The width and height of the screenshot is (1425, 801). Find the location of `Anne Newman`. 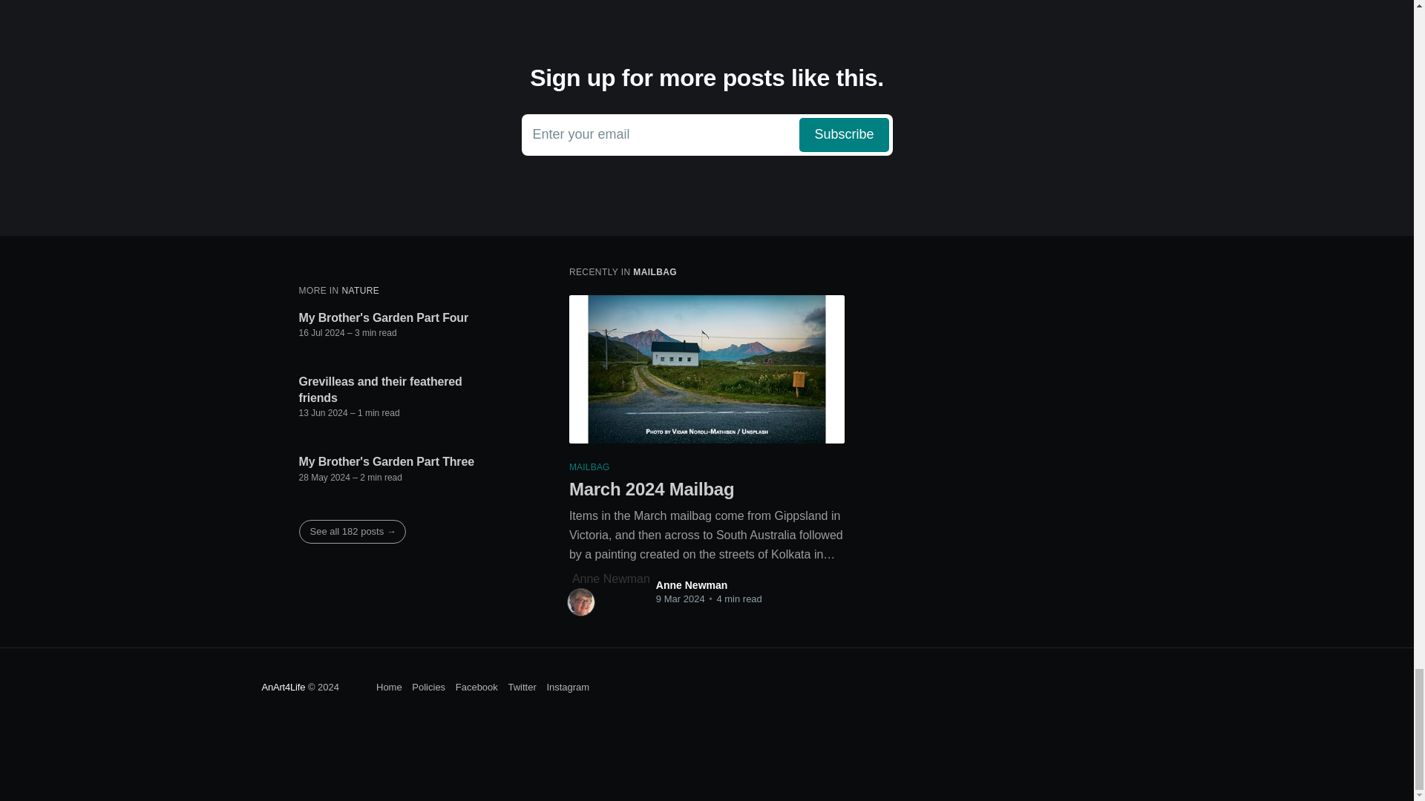

Anne Newman is located at coordinates (691, 584).